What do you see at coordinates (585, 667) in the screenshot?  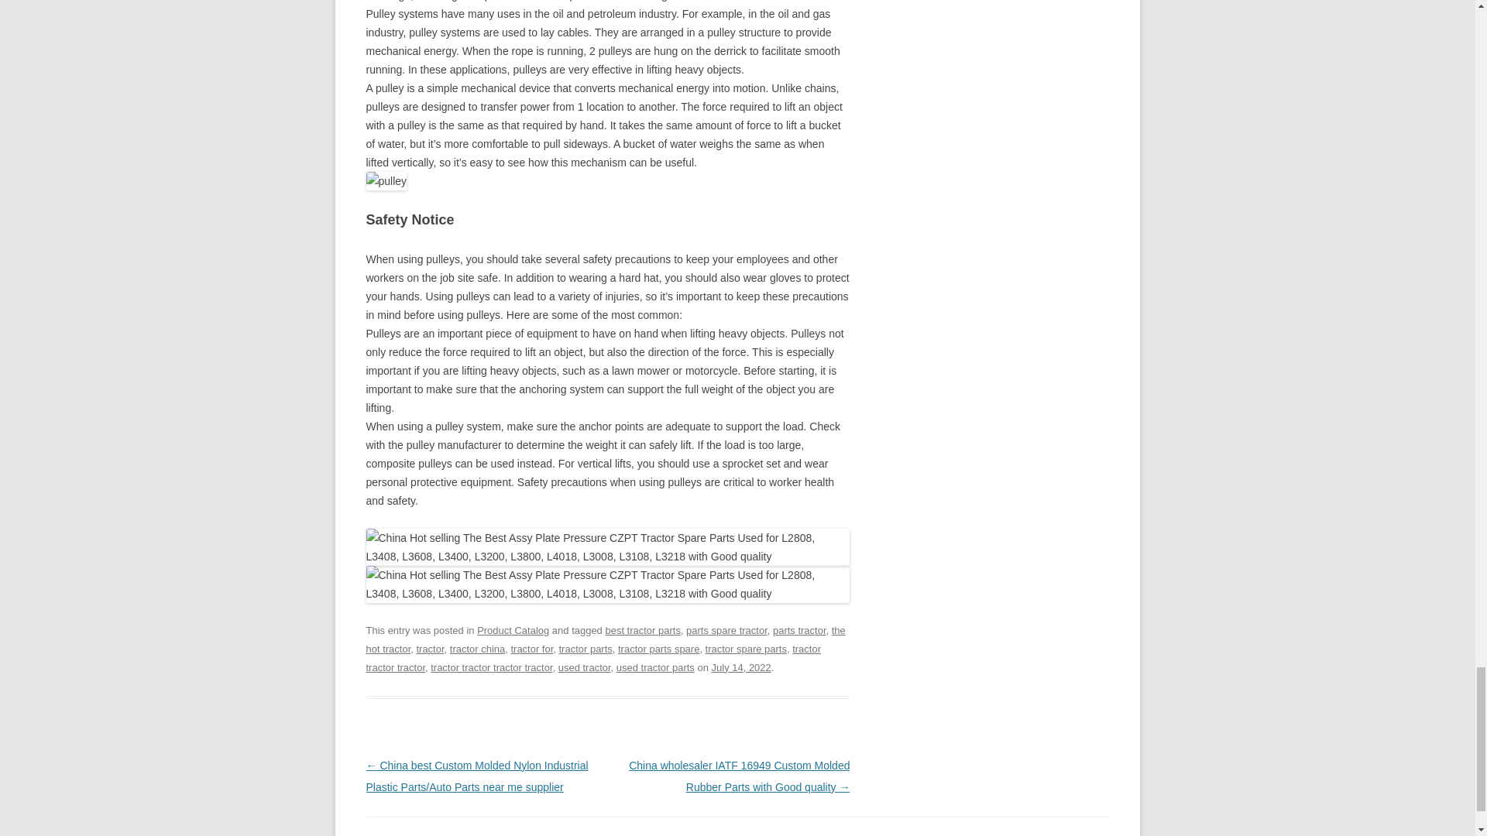 I see `used tractor` at bounding box center [585, 667].